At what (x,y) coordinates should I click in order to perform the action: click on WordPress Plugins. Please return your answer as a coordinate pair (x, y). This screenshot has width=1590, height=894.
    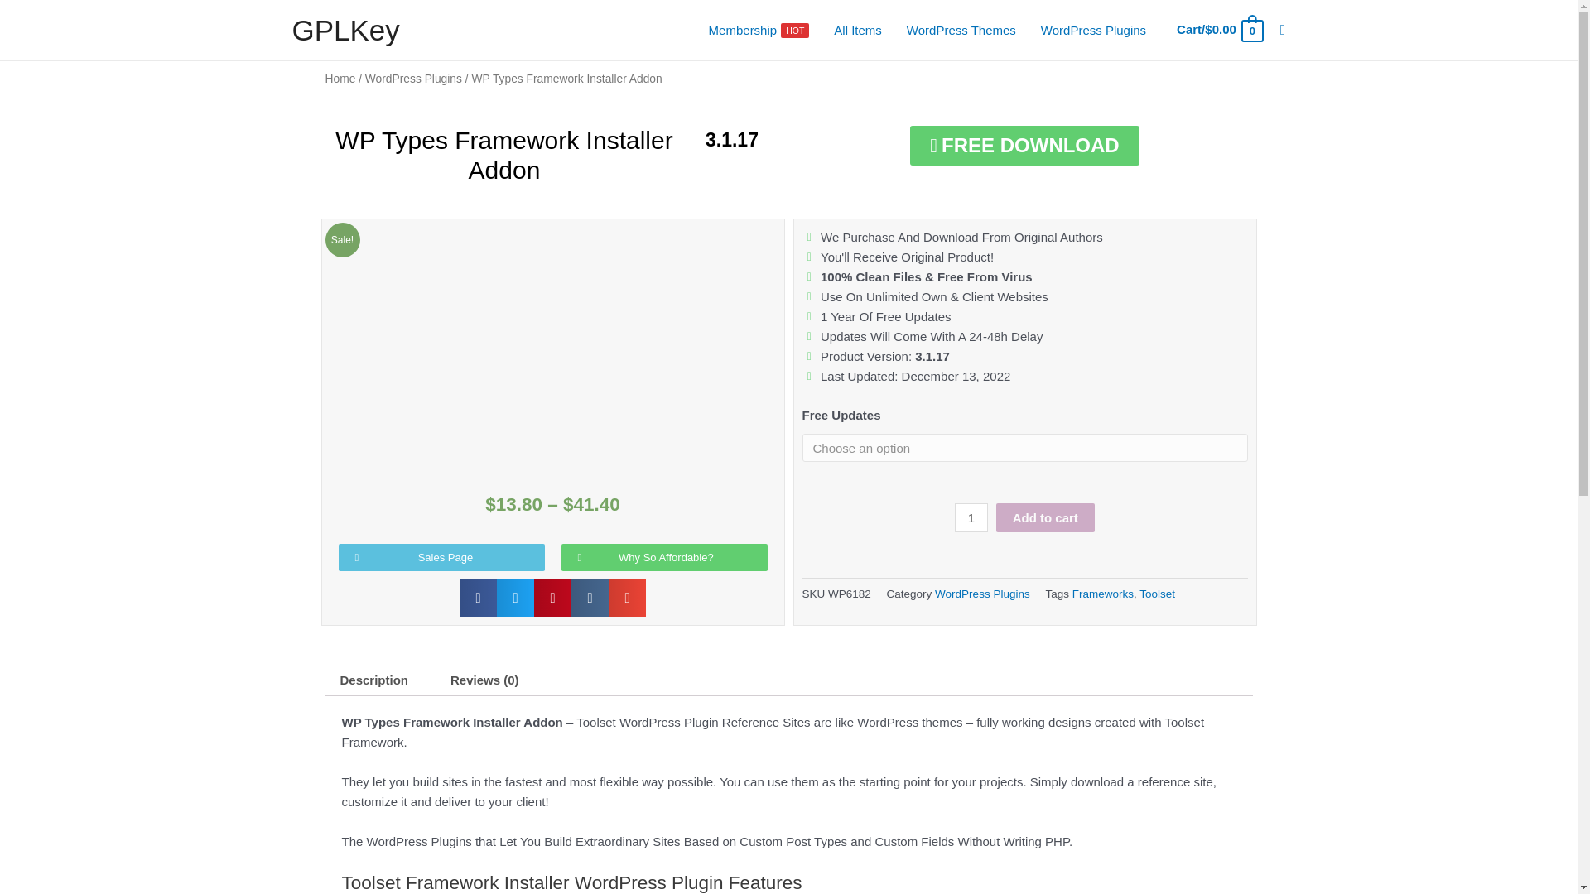
    Looking at the image, I should click on (1093, 31).